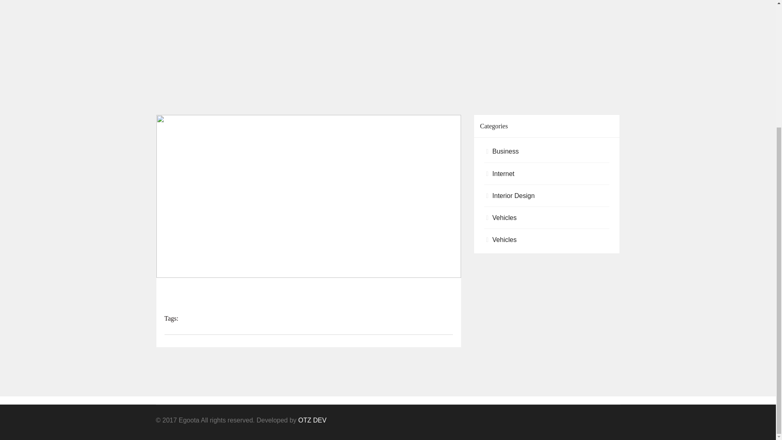 The width and height of the screenshot is (782, 440). I want to click on Categories, so click(547, 126).